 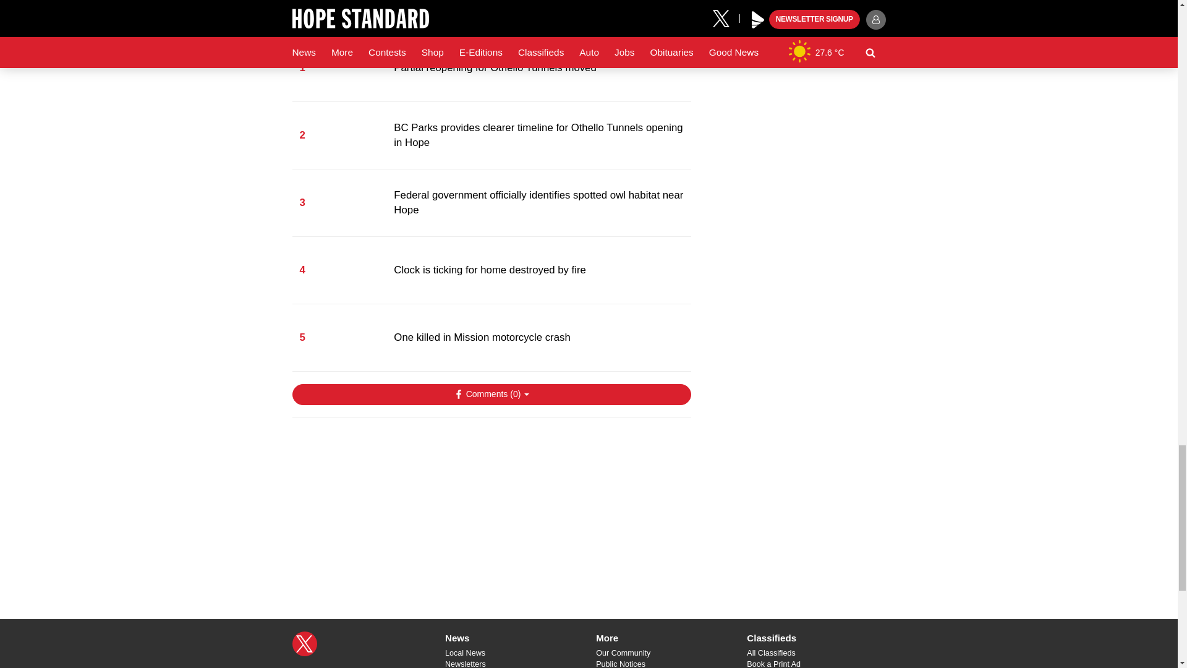 What do you see at coordinates (491, 395) in the screenshot?
I see `Show Comments` at bounding box center [491, 395].